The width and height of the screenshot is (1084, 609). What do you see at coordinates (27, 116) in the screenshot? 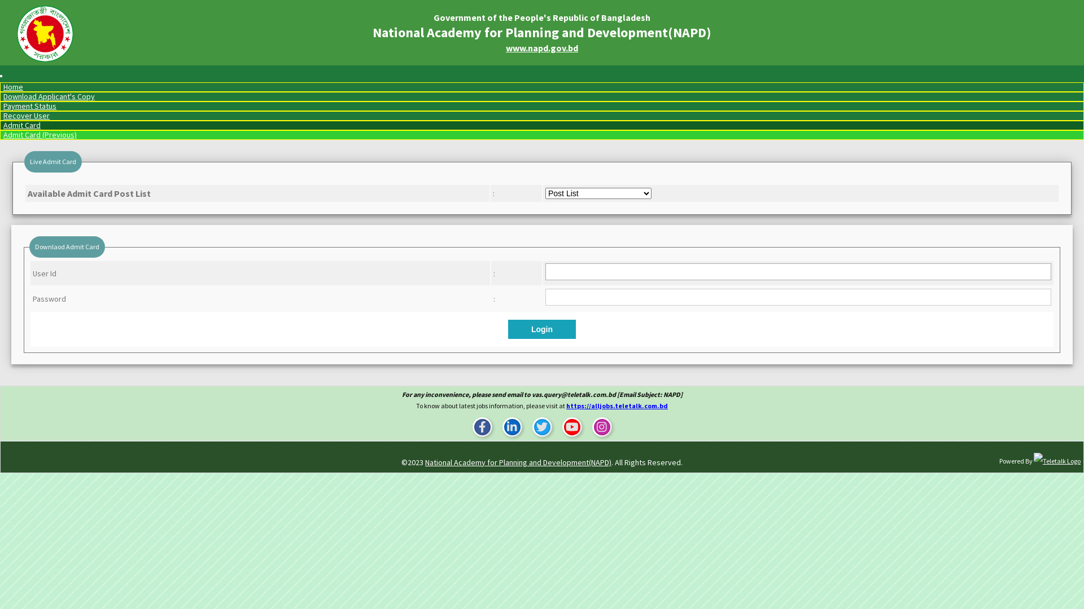
I see `Recover User` at bounding box center [27, 116].